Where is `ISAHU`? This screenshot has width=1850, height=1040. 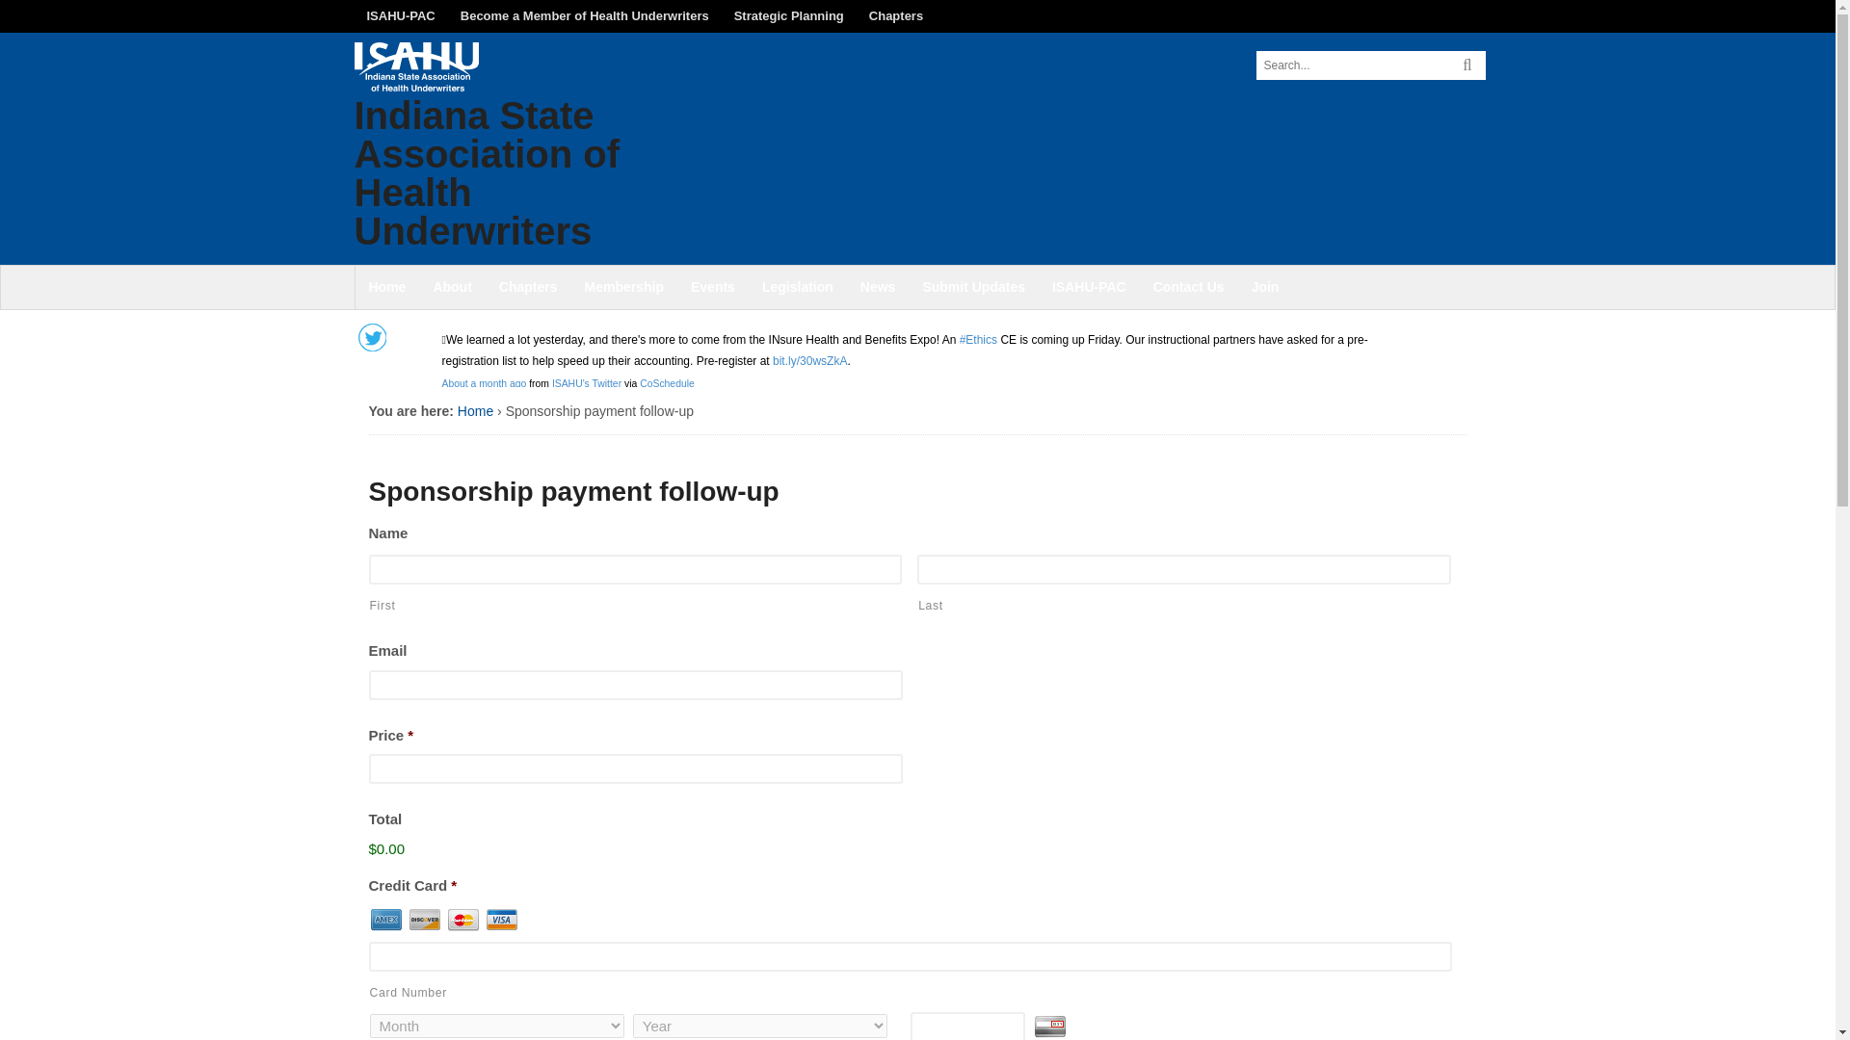 ISAHU is located at coordinates (586, 383).